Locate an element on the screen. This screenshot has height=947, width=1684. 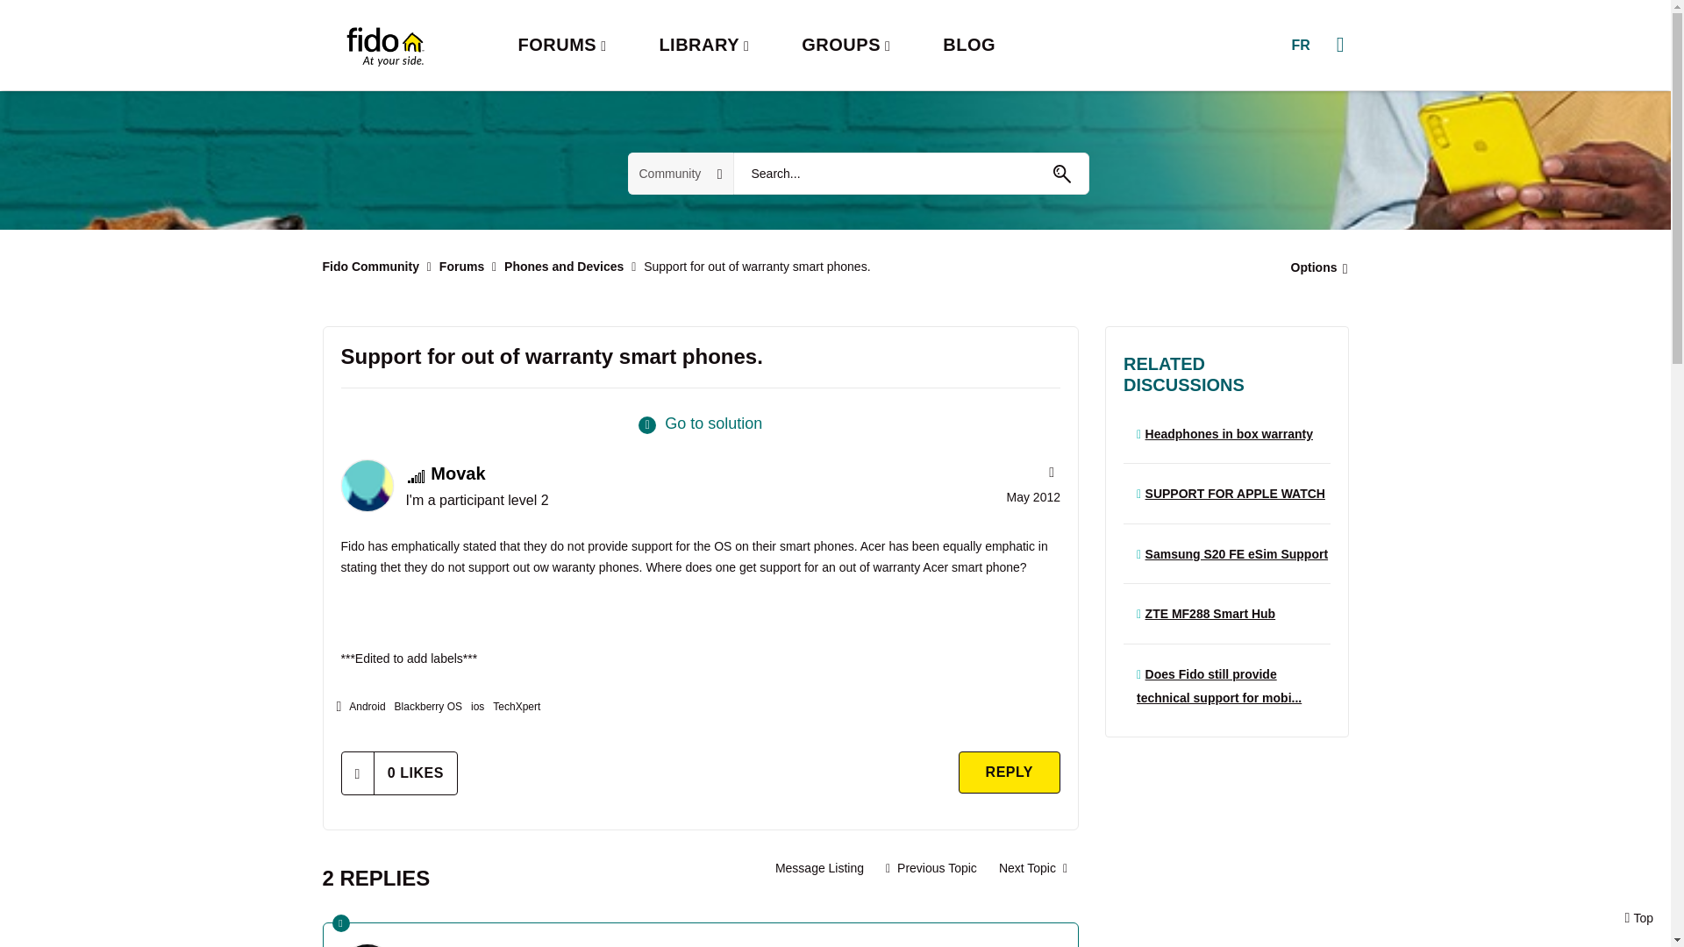
Forums is located at coordinates (461, 267).